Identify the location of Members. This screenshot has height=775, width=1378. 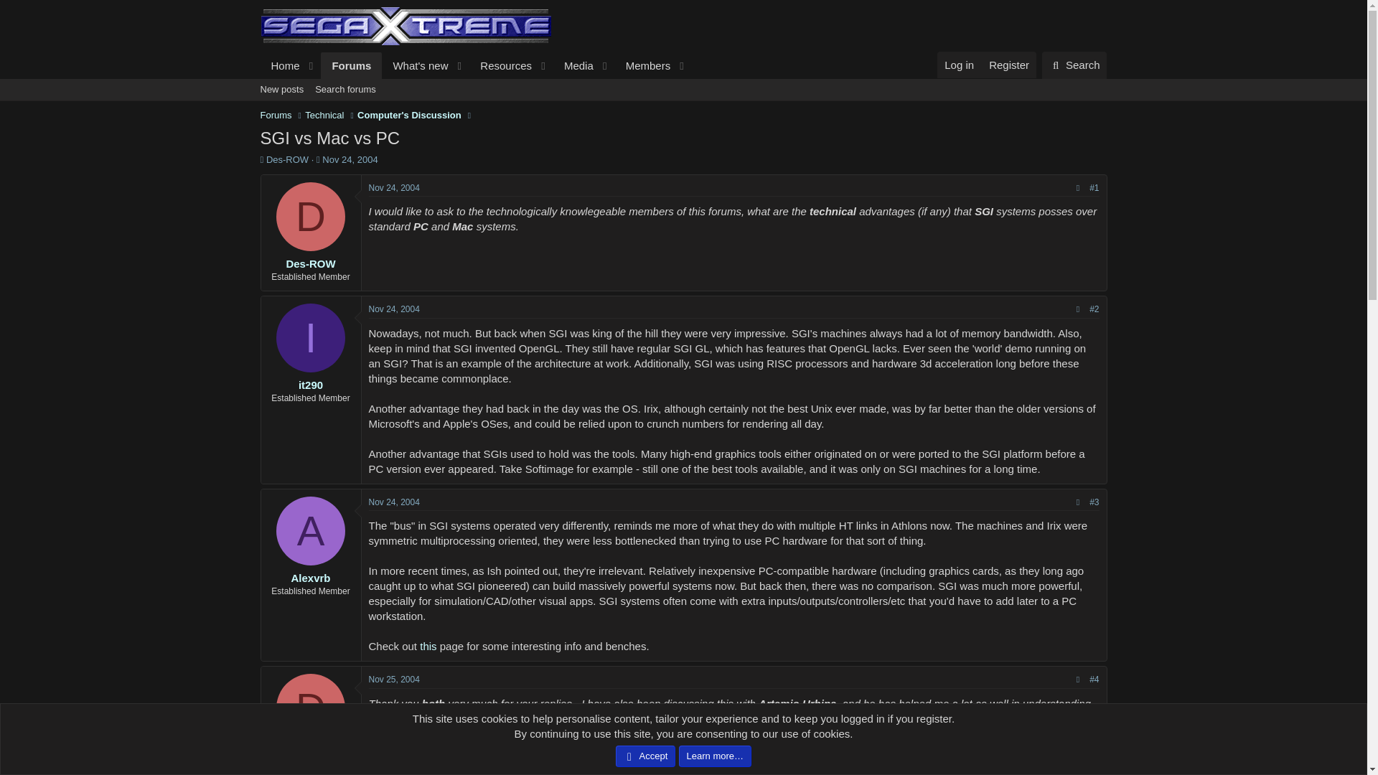
(1074, 65).